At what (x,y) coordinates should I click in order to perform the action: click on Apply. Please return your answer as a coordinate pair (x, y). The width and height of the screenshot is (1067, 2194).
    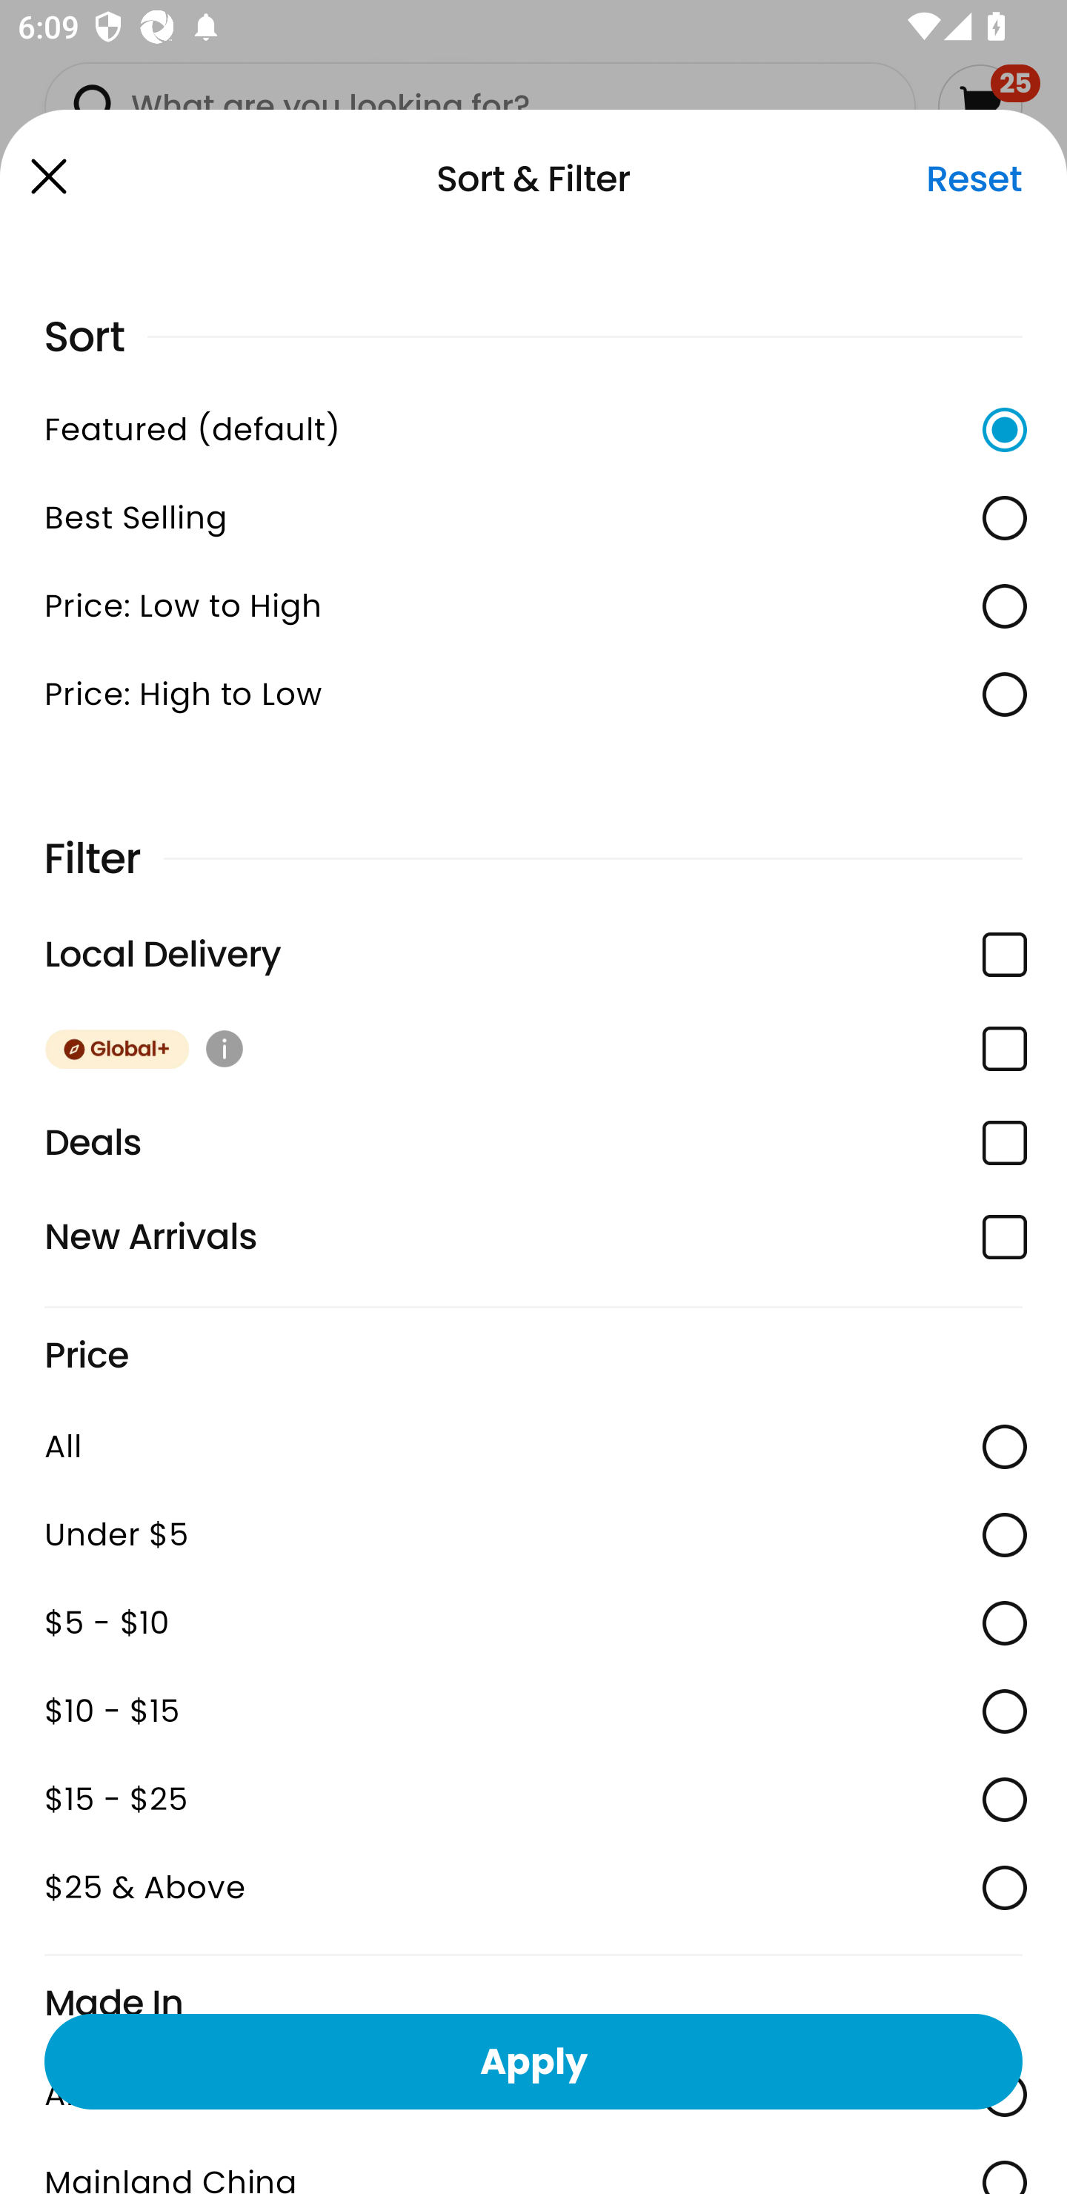
    Looking at the image, I should click on (533, 2061).